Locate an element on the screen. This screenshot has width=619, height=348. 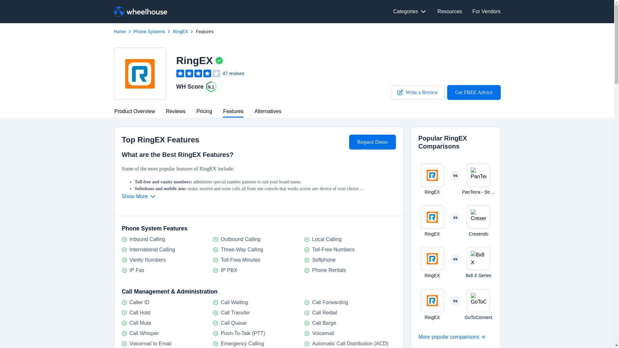
Features is located at coordinates (474, 92).